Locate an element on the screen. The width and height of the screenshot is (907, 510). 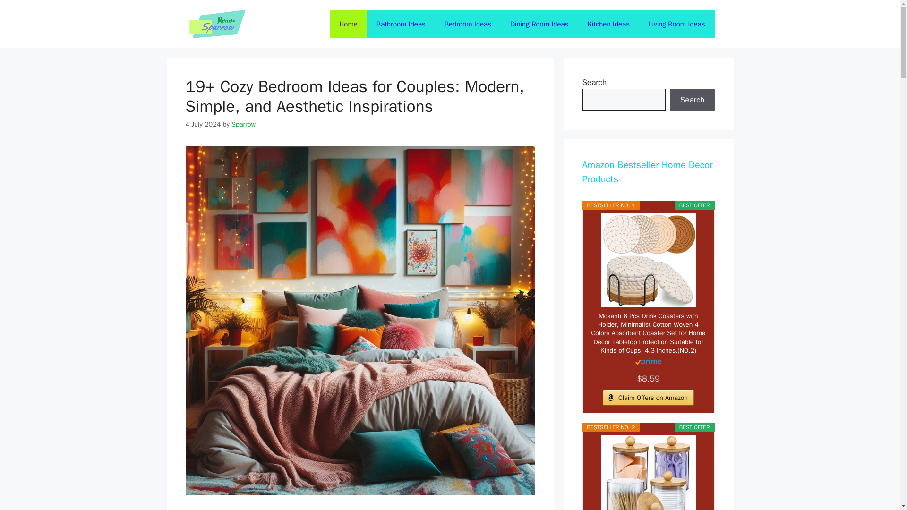
Dining Room Ideas is located at coordinates (539, 24).